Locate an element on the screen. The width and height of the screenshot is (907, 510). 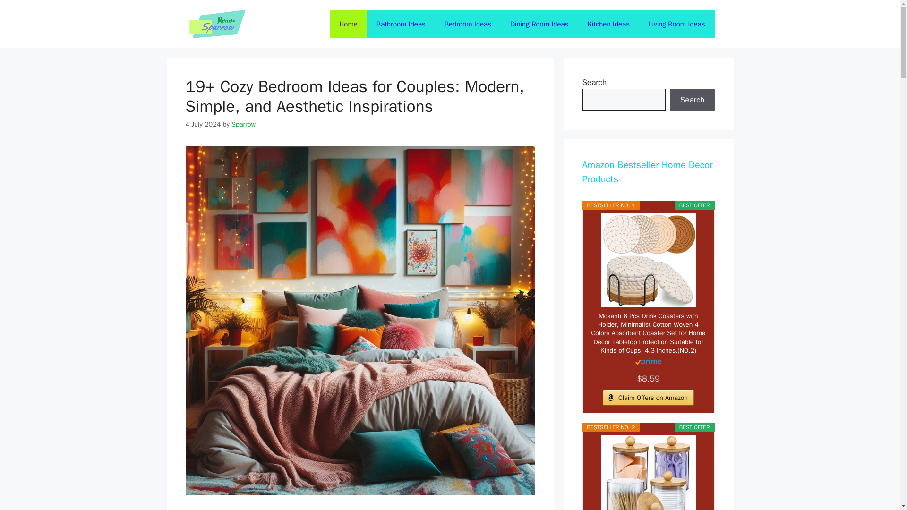
Dining Room Ideas is located at coordinates (539, 24).